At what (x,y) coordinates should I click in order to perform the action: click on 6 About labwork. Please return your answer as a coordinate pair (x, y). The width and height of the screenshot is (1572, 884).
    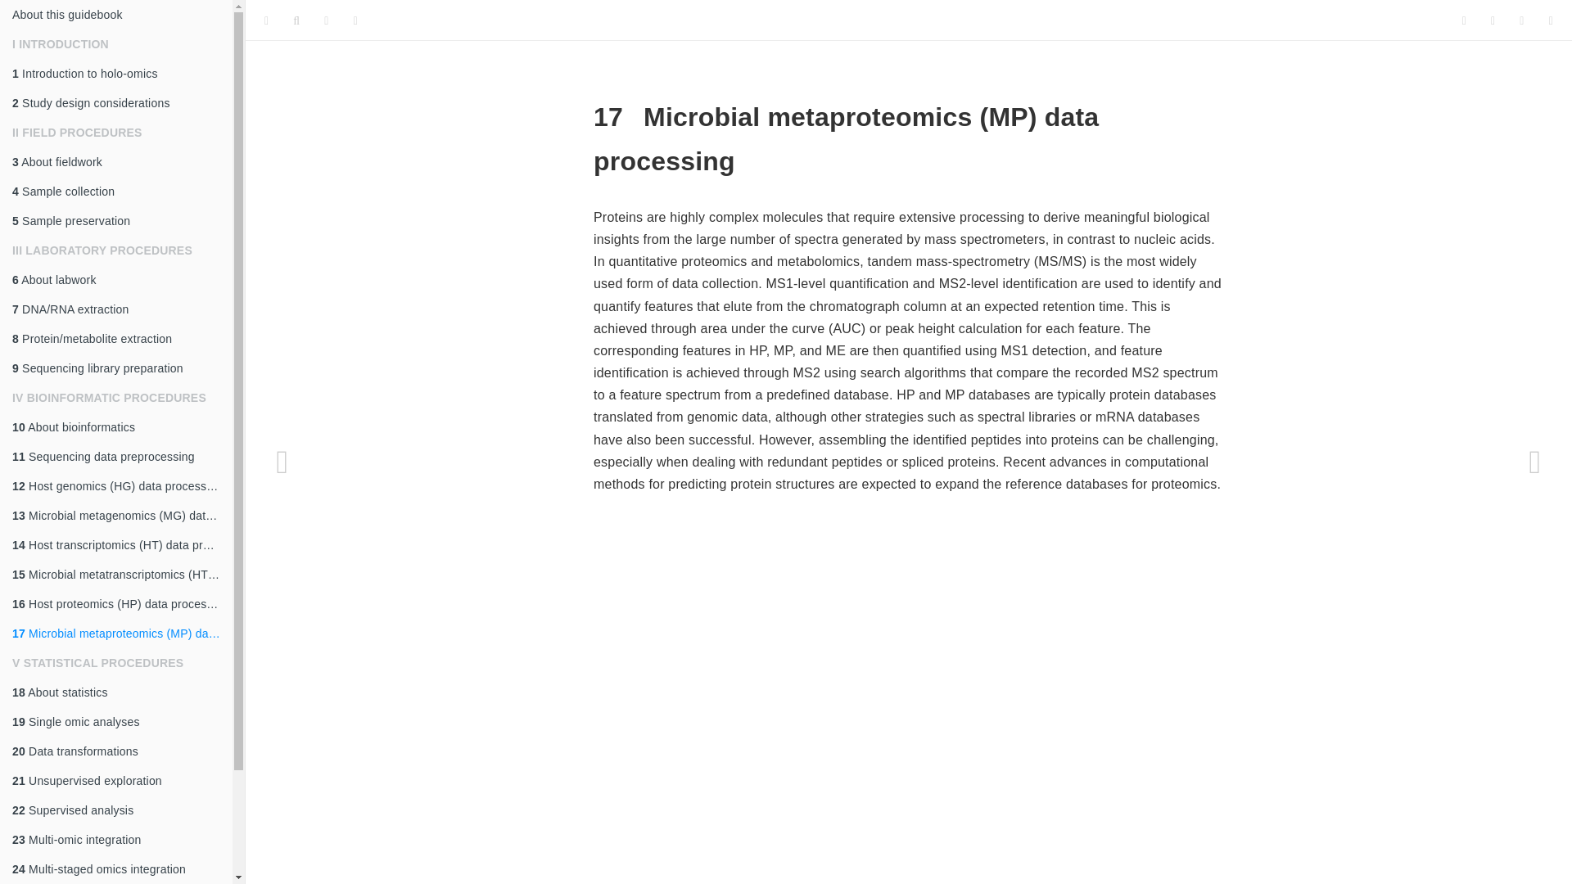
    Looking at the image, I should click on (116, 280).